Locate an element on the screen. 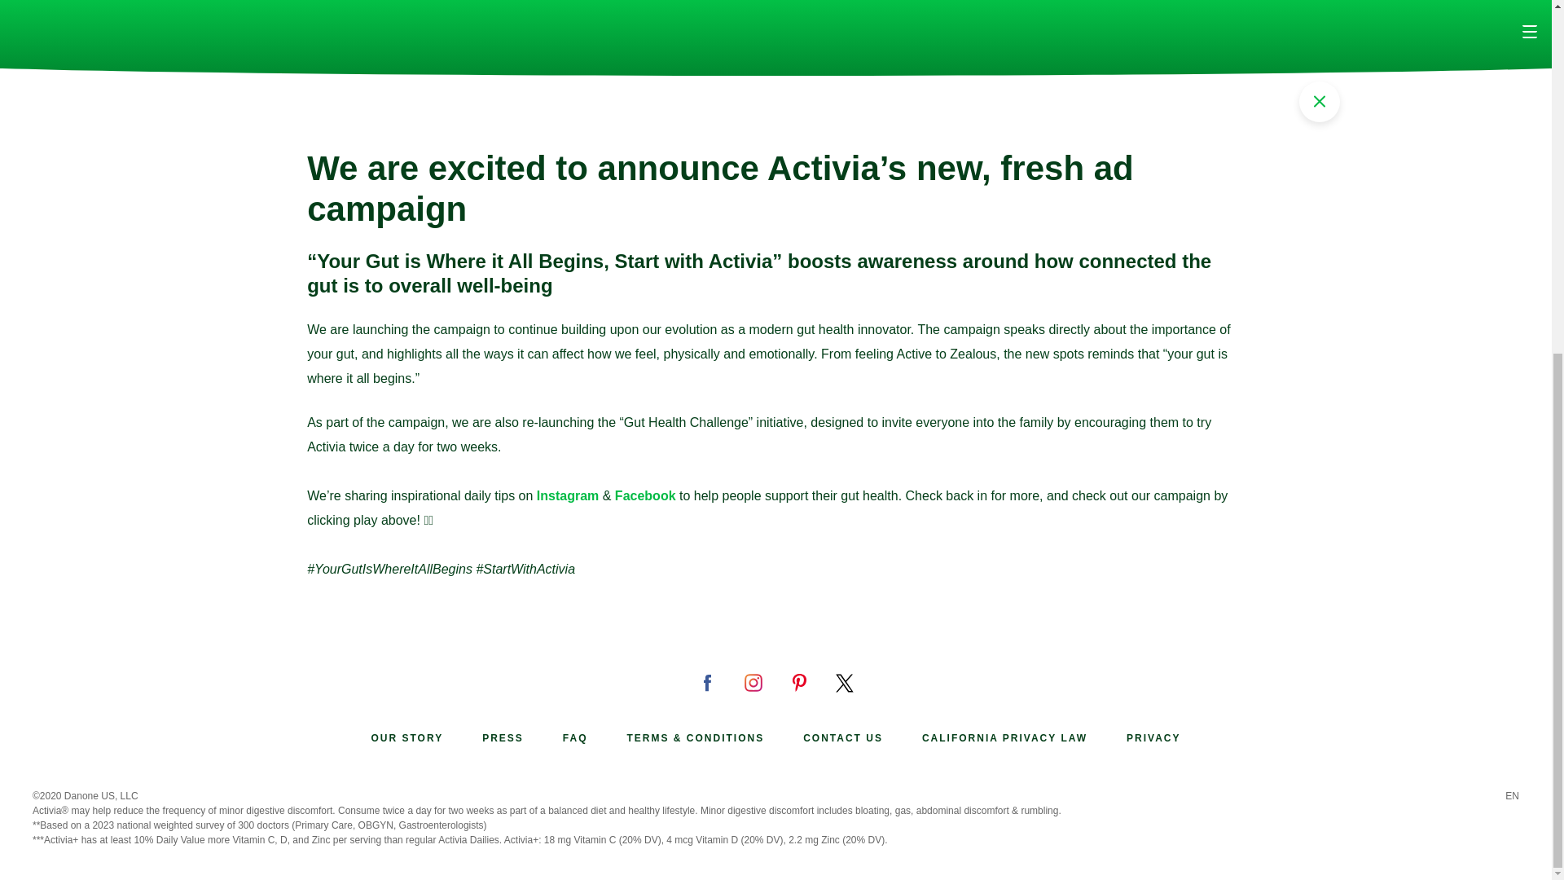 Image resolution: width=1564 pixels, height=880 pixels. Terms and Conditions is located at coordinates (696, 738).